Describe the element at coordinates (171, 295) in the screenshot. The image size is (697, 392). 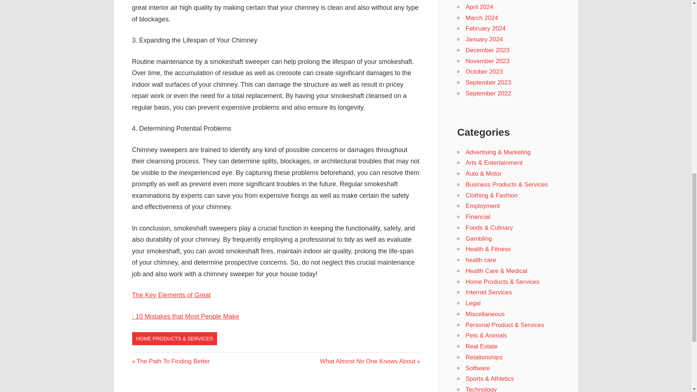
I see `October 2023` at that location.